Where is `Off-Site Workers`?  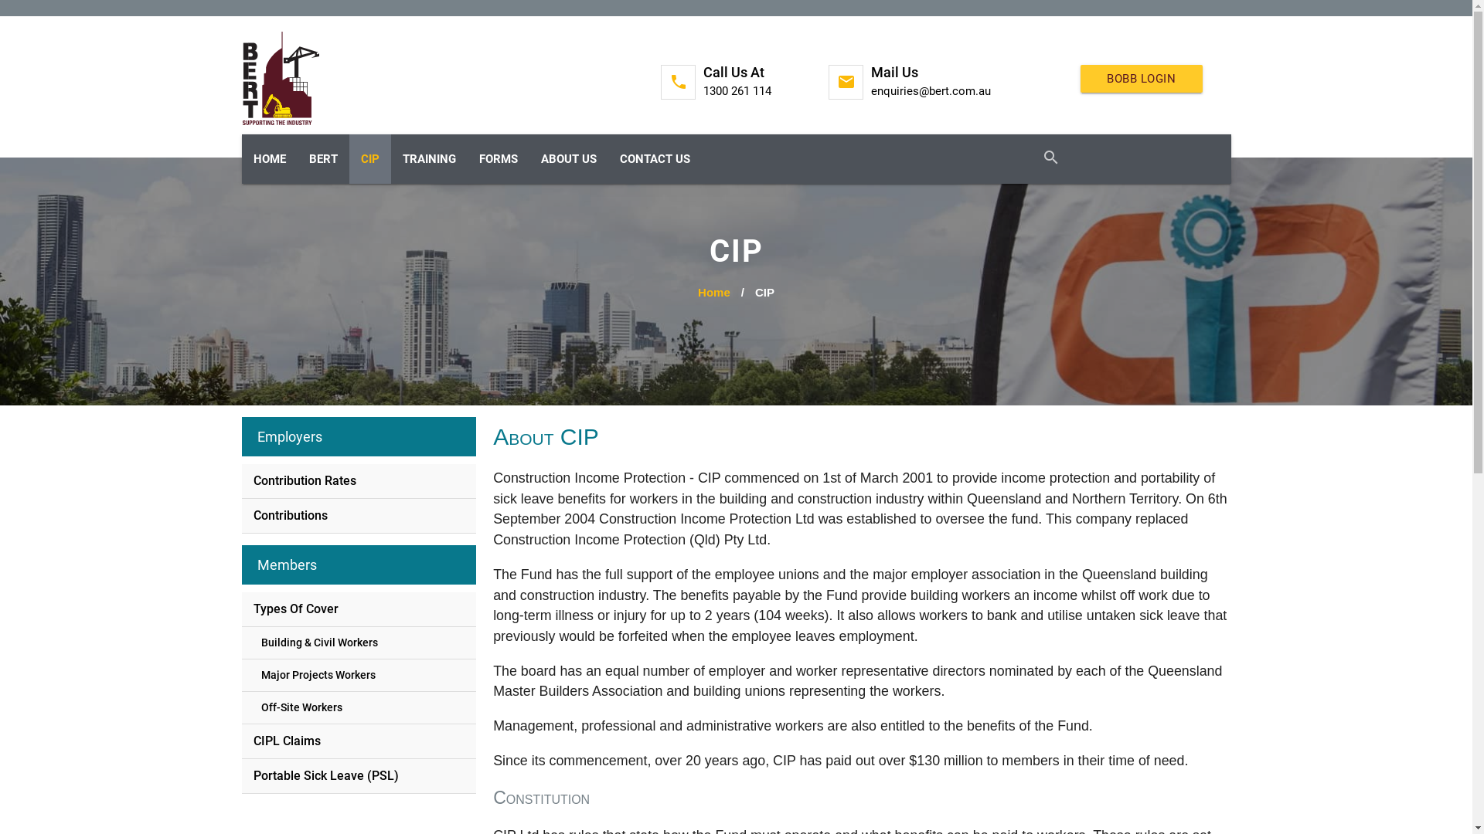
Off-Site Workers is located at coordinates (362, 707).